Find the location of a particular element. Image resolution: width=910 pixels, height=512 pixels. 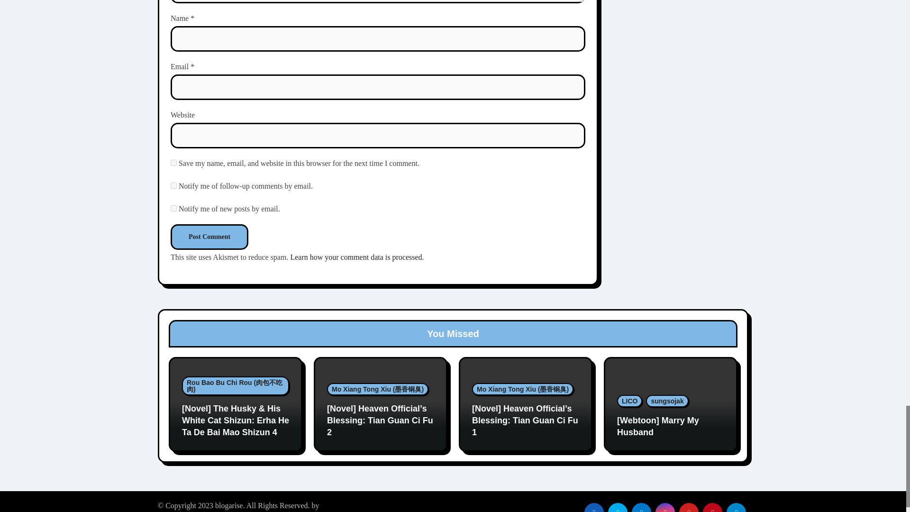

subscribe is located at coordinates (173, 209).